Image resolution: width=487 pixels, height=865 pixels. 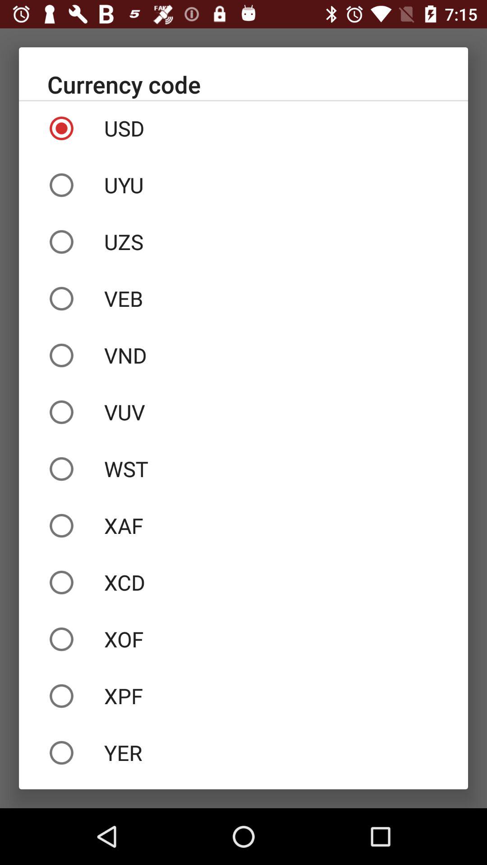 I want to click on flip to uyu icon, so click(x=243, y=185).